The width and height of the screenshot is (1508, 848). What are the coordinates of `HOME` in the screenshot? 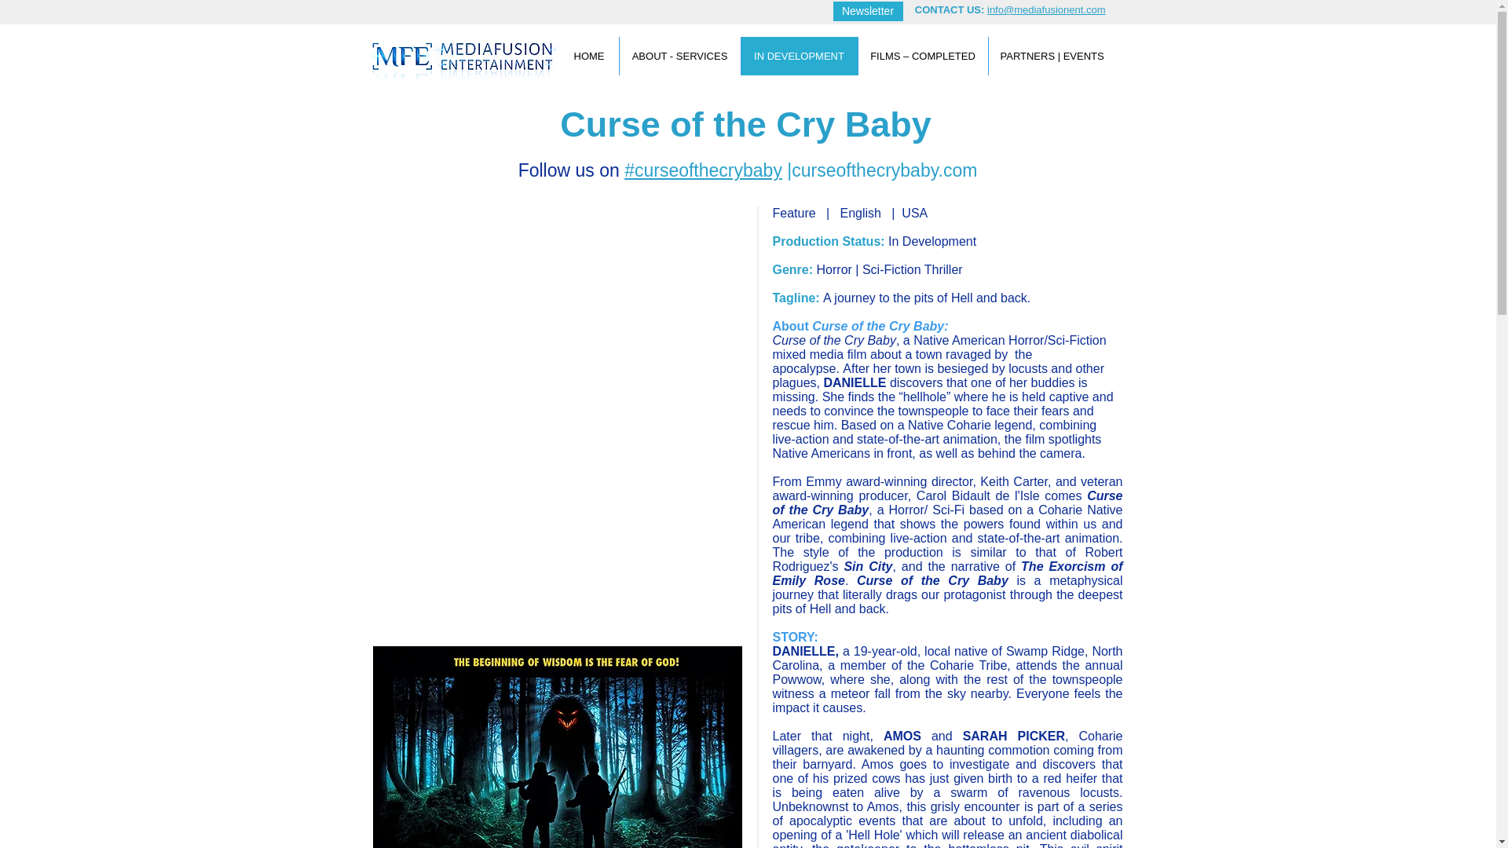 It's located at (589, 57).